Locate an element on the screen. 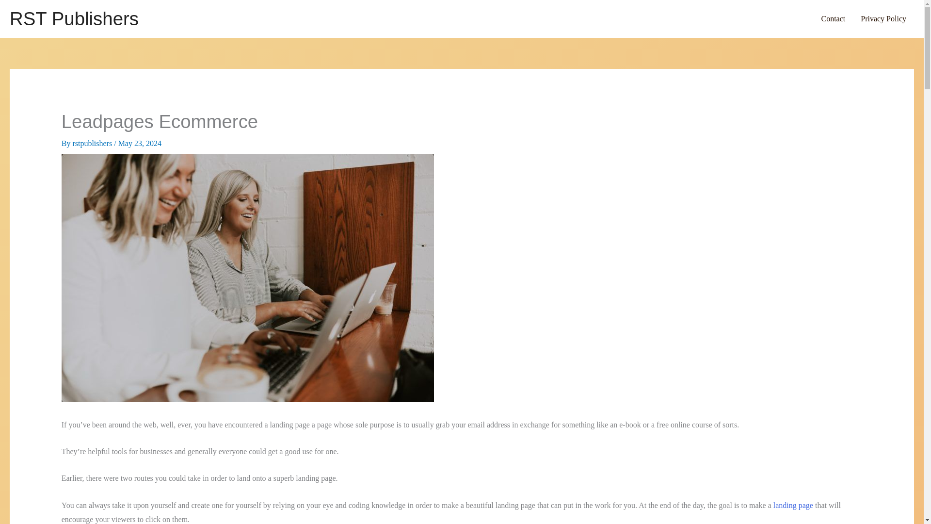 Image resolution: width=931 pixels, height=524 pixels. RST Publishers is located at coordinates (74, 18).